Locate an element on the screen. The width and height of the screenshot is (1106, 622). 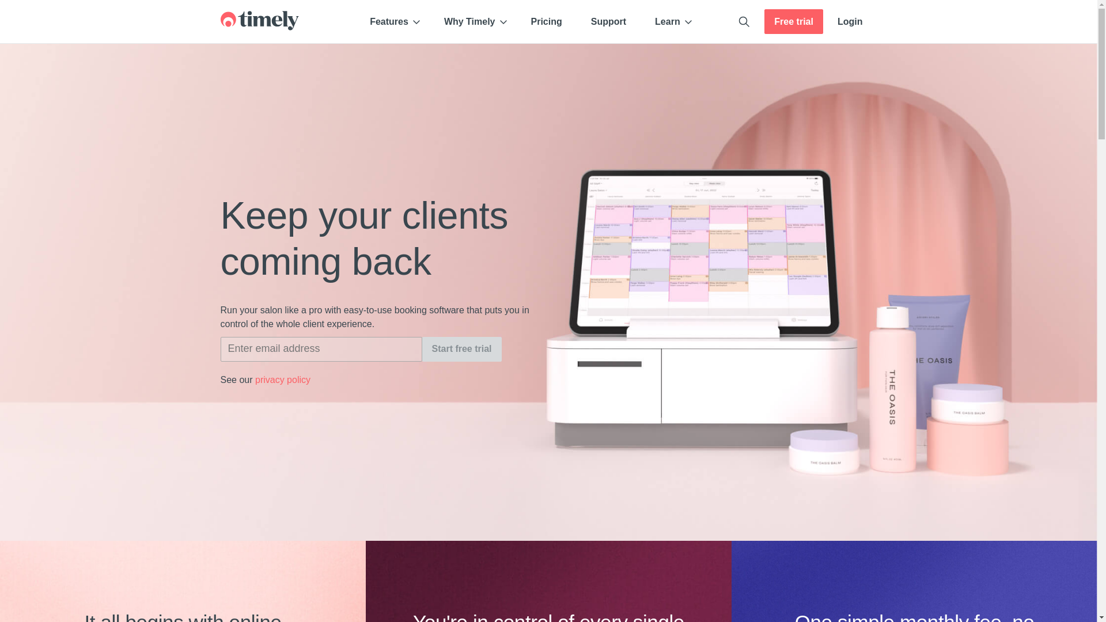
Learn is located at coordinates (671, 22).